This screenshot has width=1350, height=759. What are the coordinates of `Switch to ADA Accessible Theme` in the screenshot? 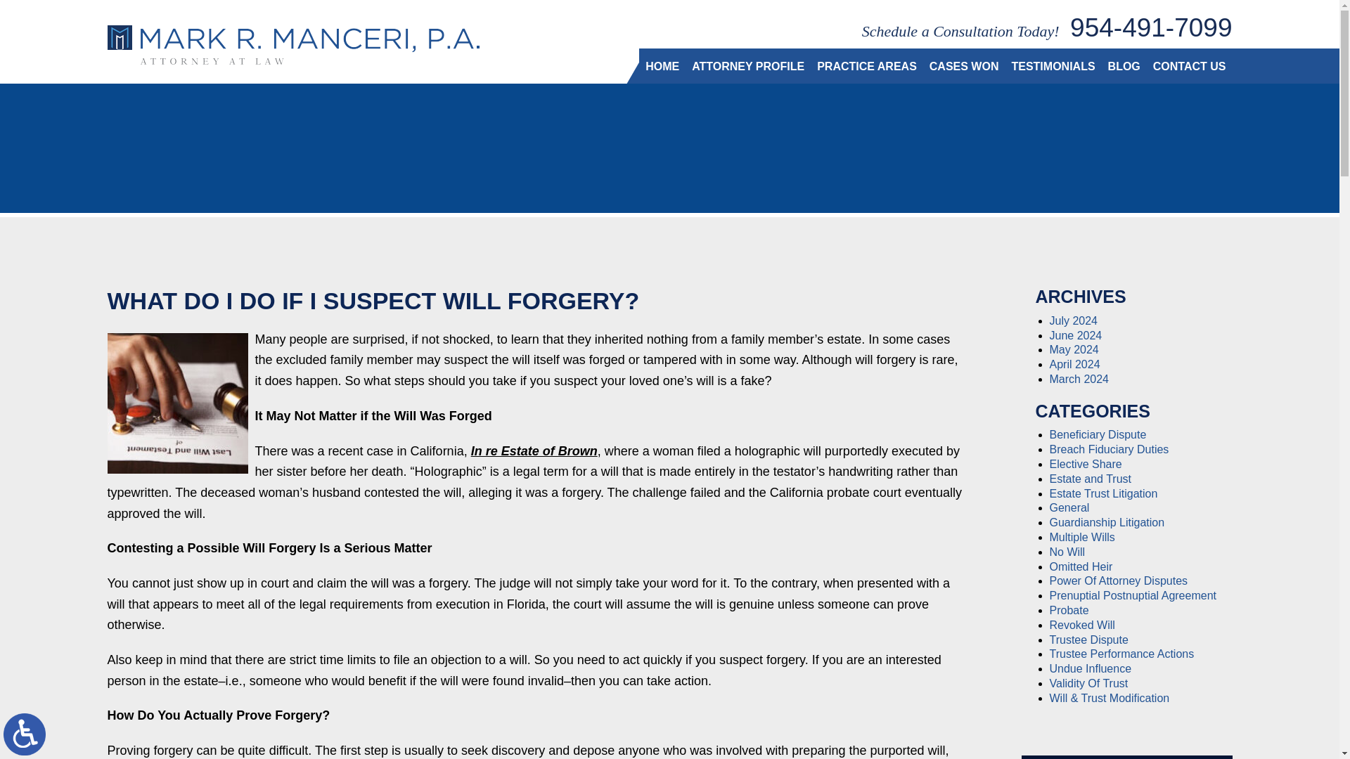 It's located at (25, 734).